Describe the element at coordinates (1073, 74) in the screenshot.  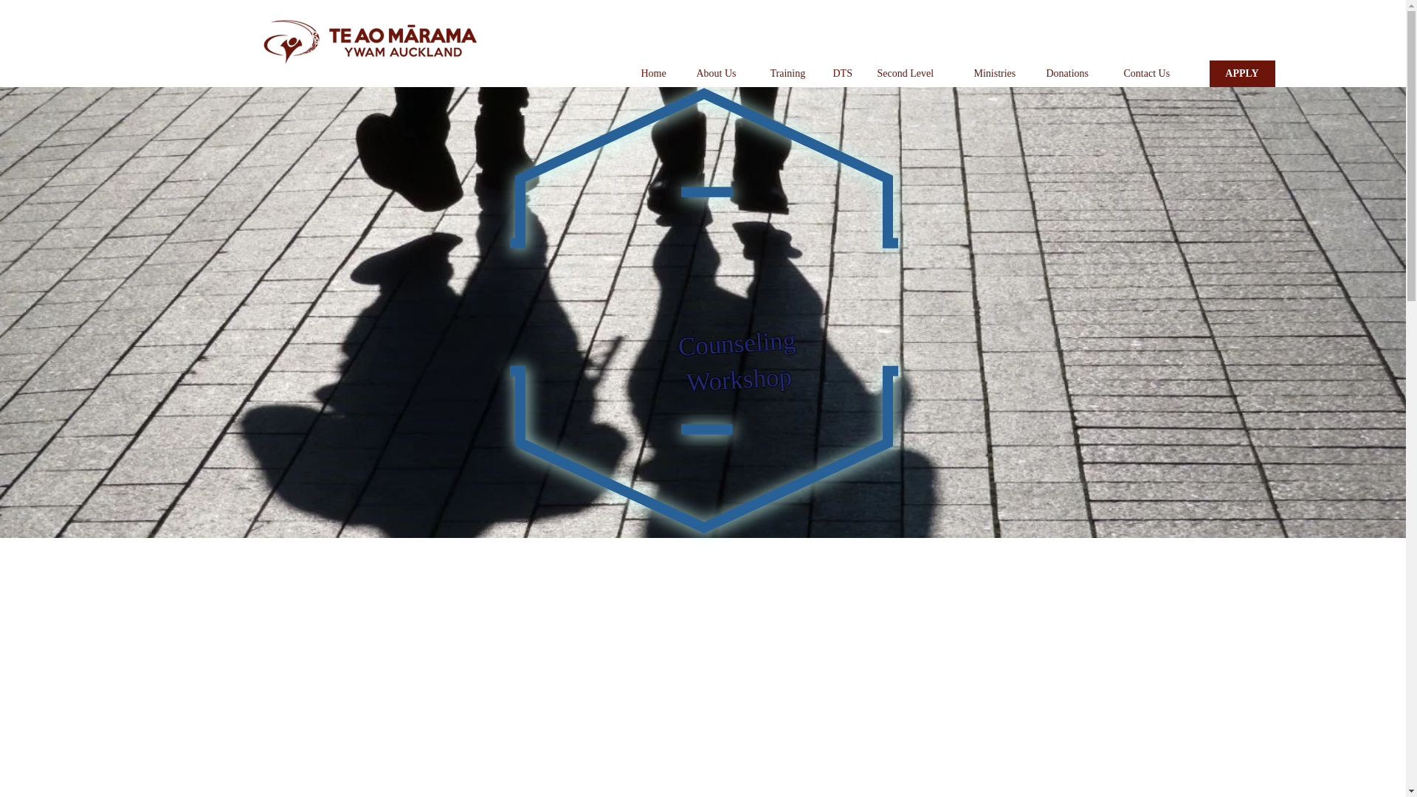
I see `Donations` at that location.